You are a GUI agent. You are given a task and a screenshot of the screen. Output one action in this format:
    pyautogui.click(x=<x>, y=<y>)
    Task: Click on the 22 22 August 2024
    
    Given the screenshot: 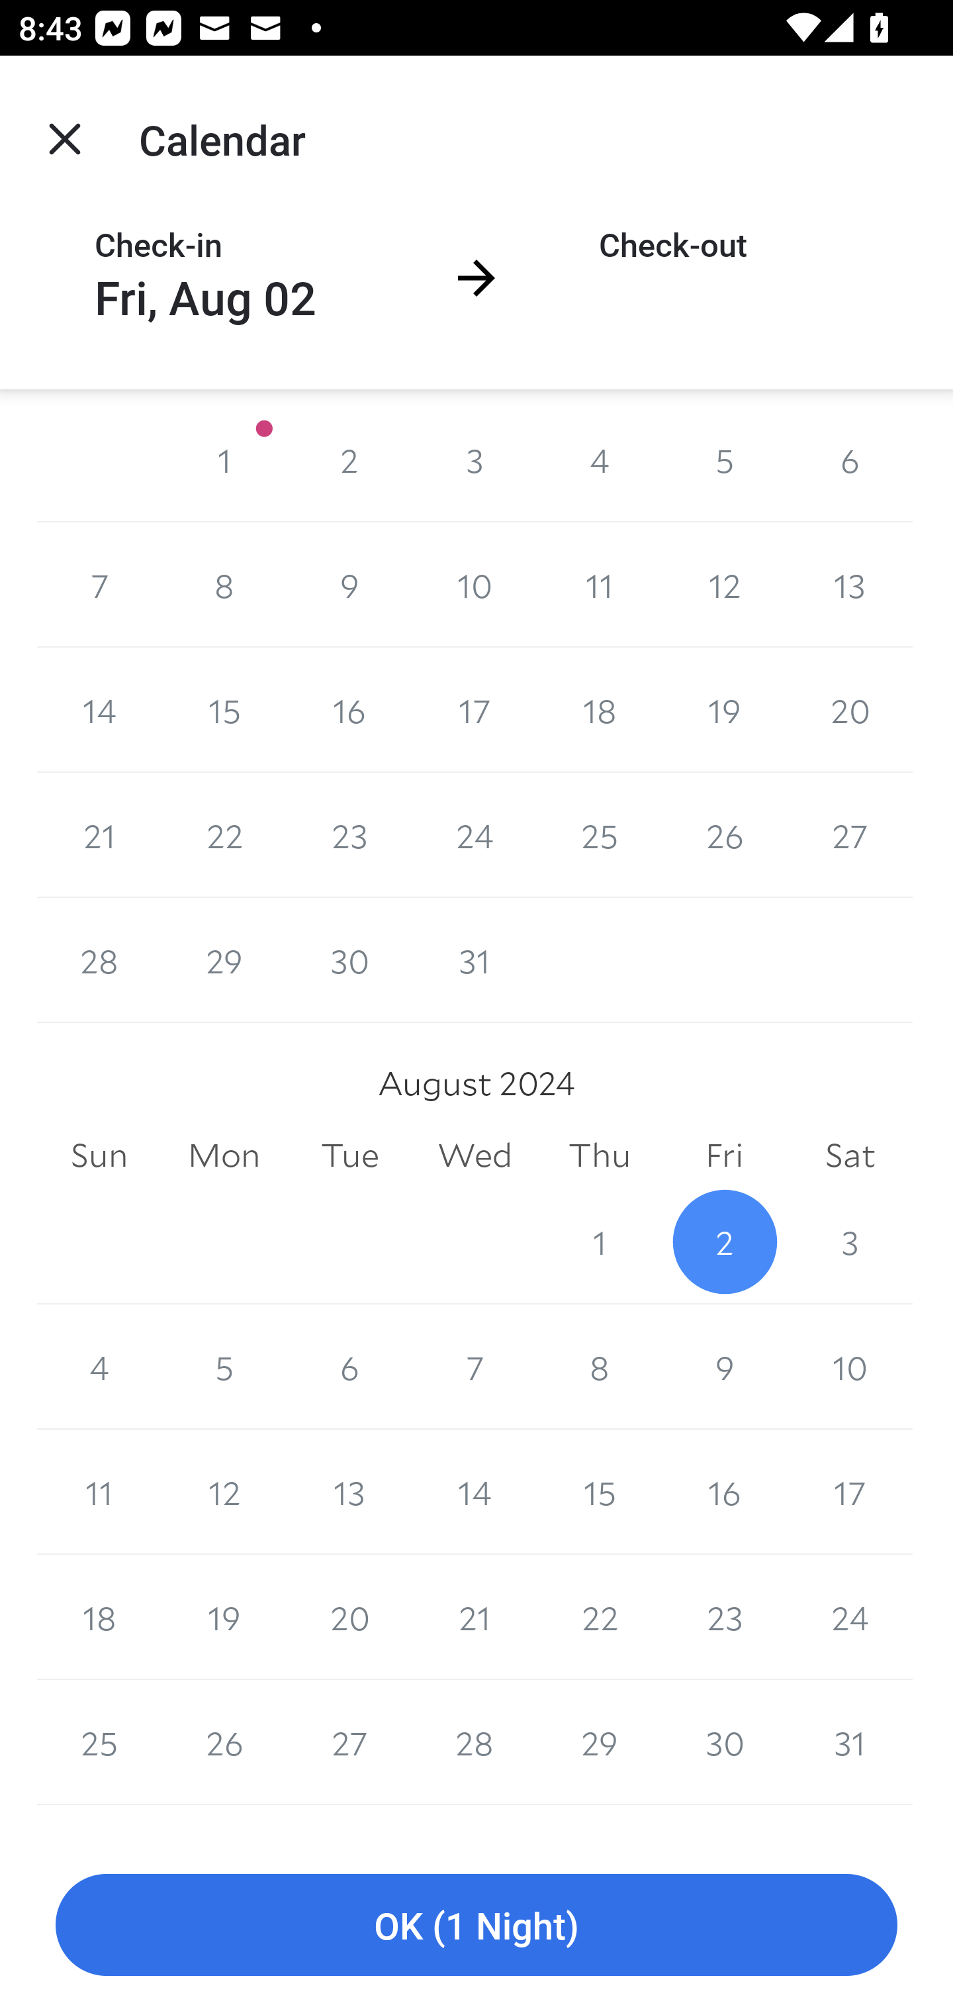 What is the action you would take?
    pyautogui.click(x=600, y=1617)
    